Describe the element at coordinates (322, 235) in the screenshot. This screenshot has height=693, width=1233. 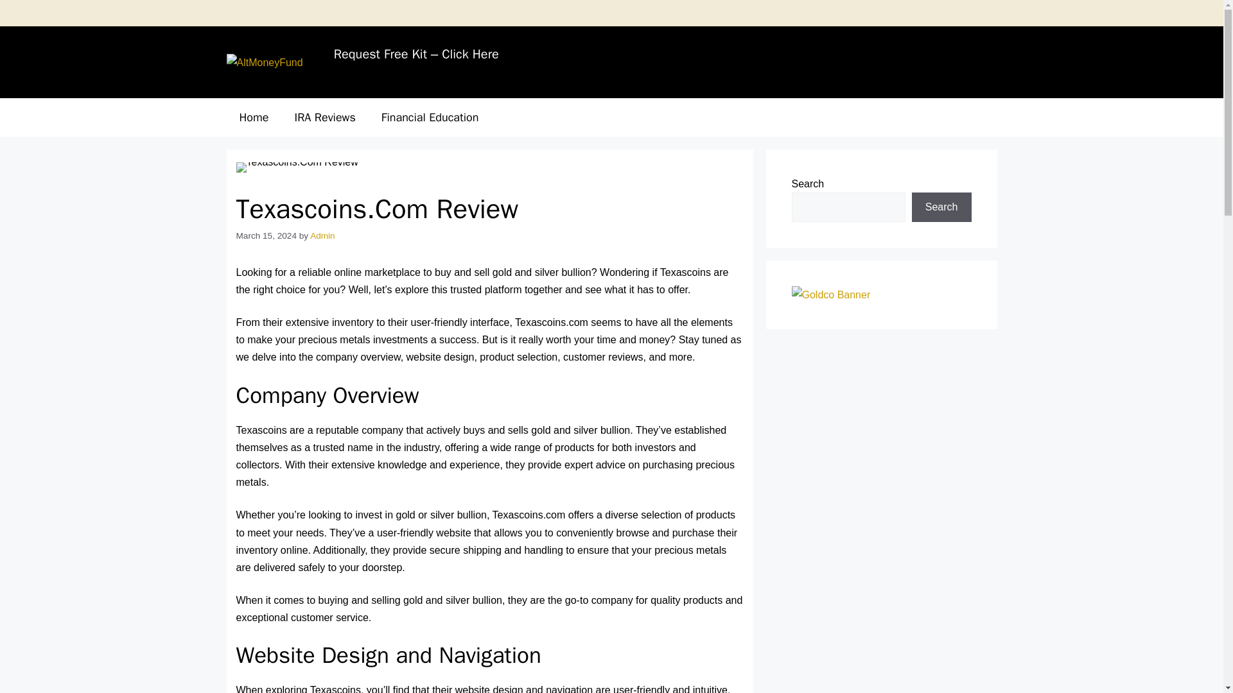
I see `Admin` at that location.